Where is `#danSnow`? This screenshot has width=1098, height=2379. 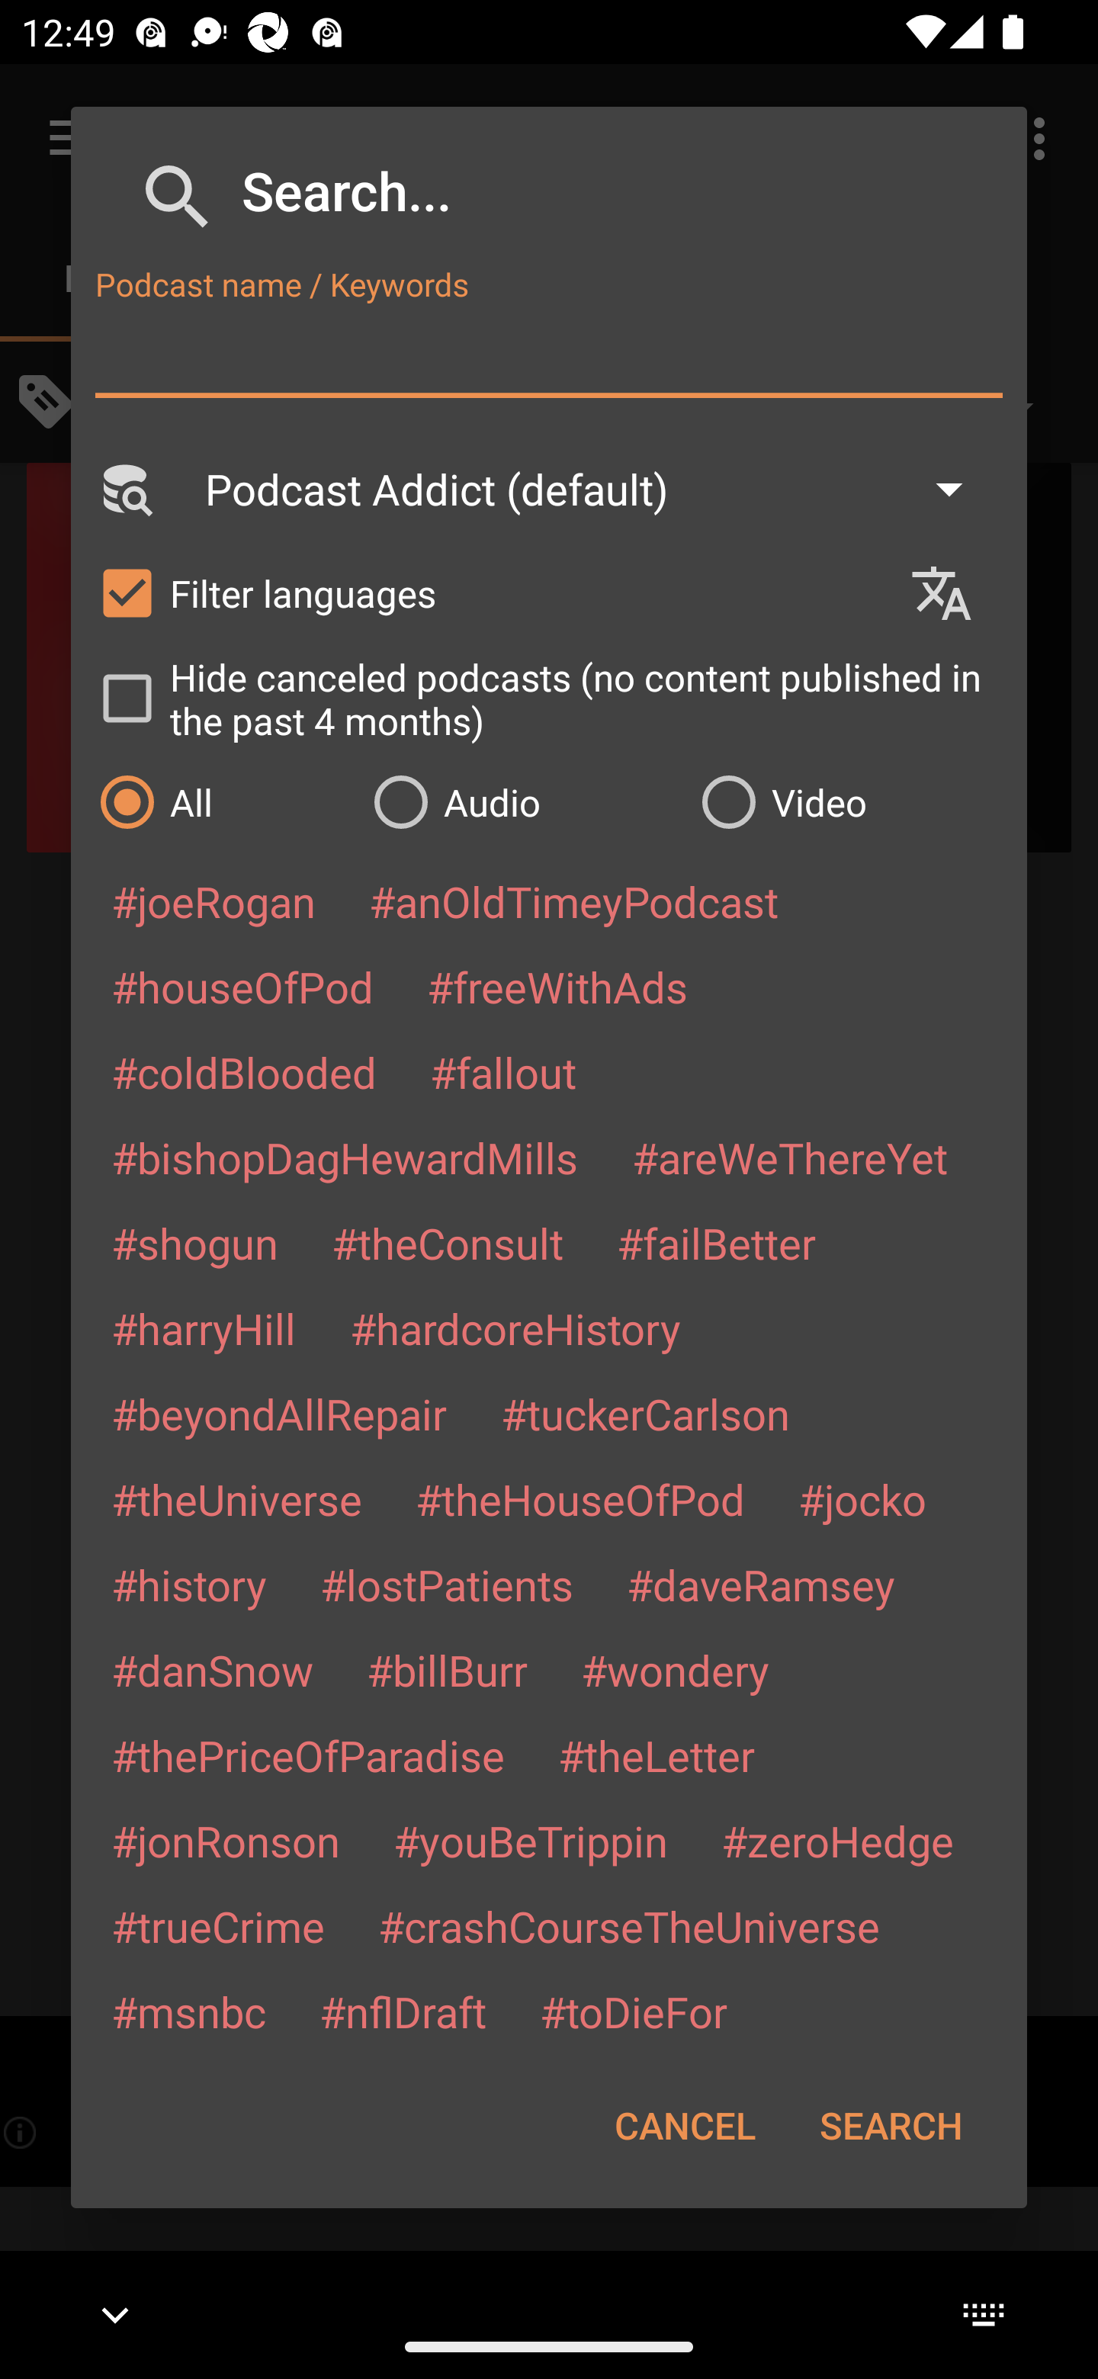
#danSnow is located at coordinates (212, 1670).